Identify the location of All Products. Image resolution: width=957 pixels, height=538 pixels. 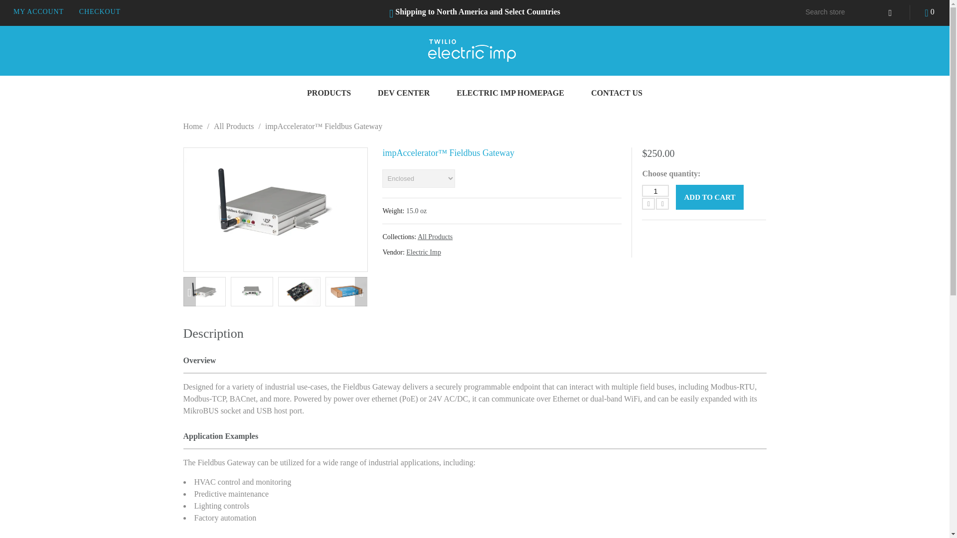
(233, 127).